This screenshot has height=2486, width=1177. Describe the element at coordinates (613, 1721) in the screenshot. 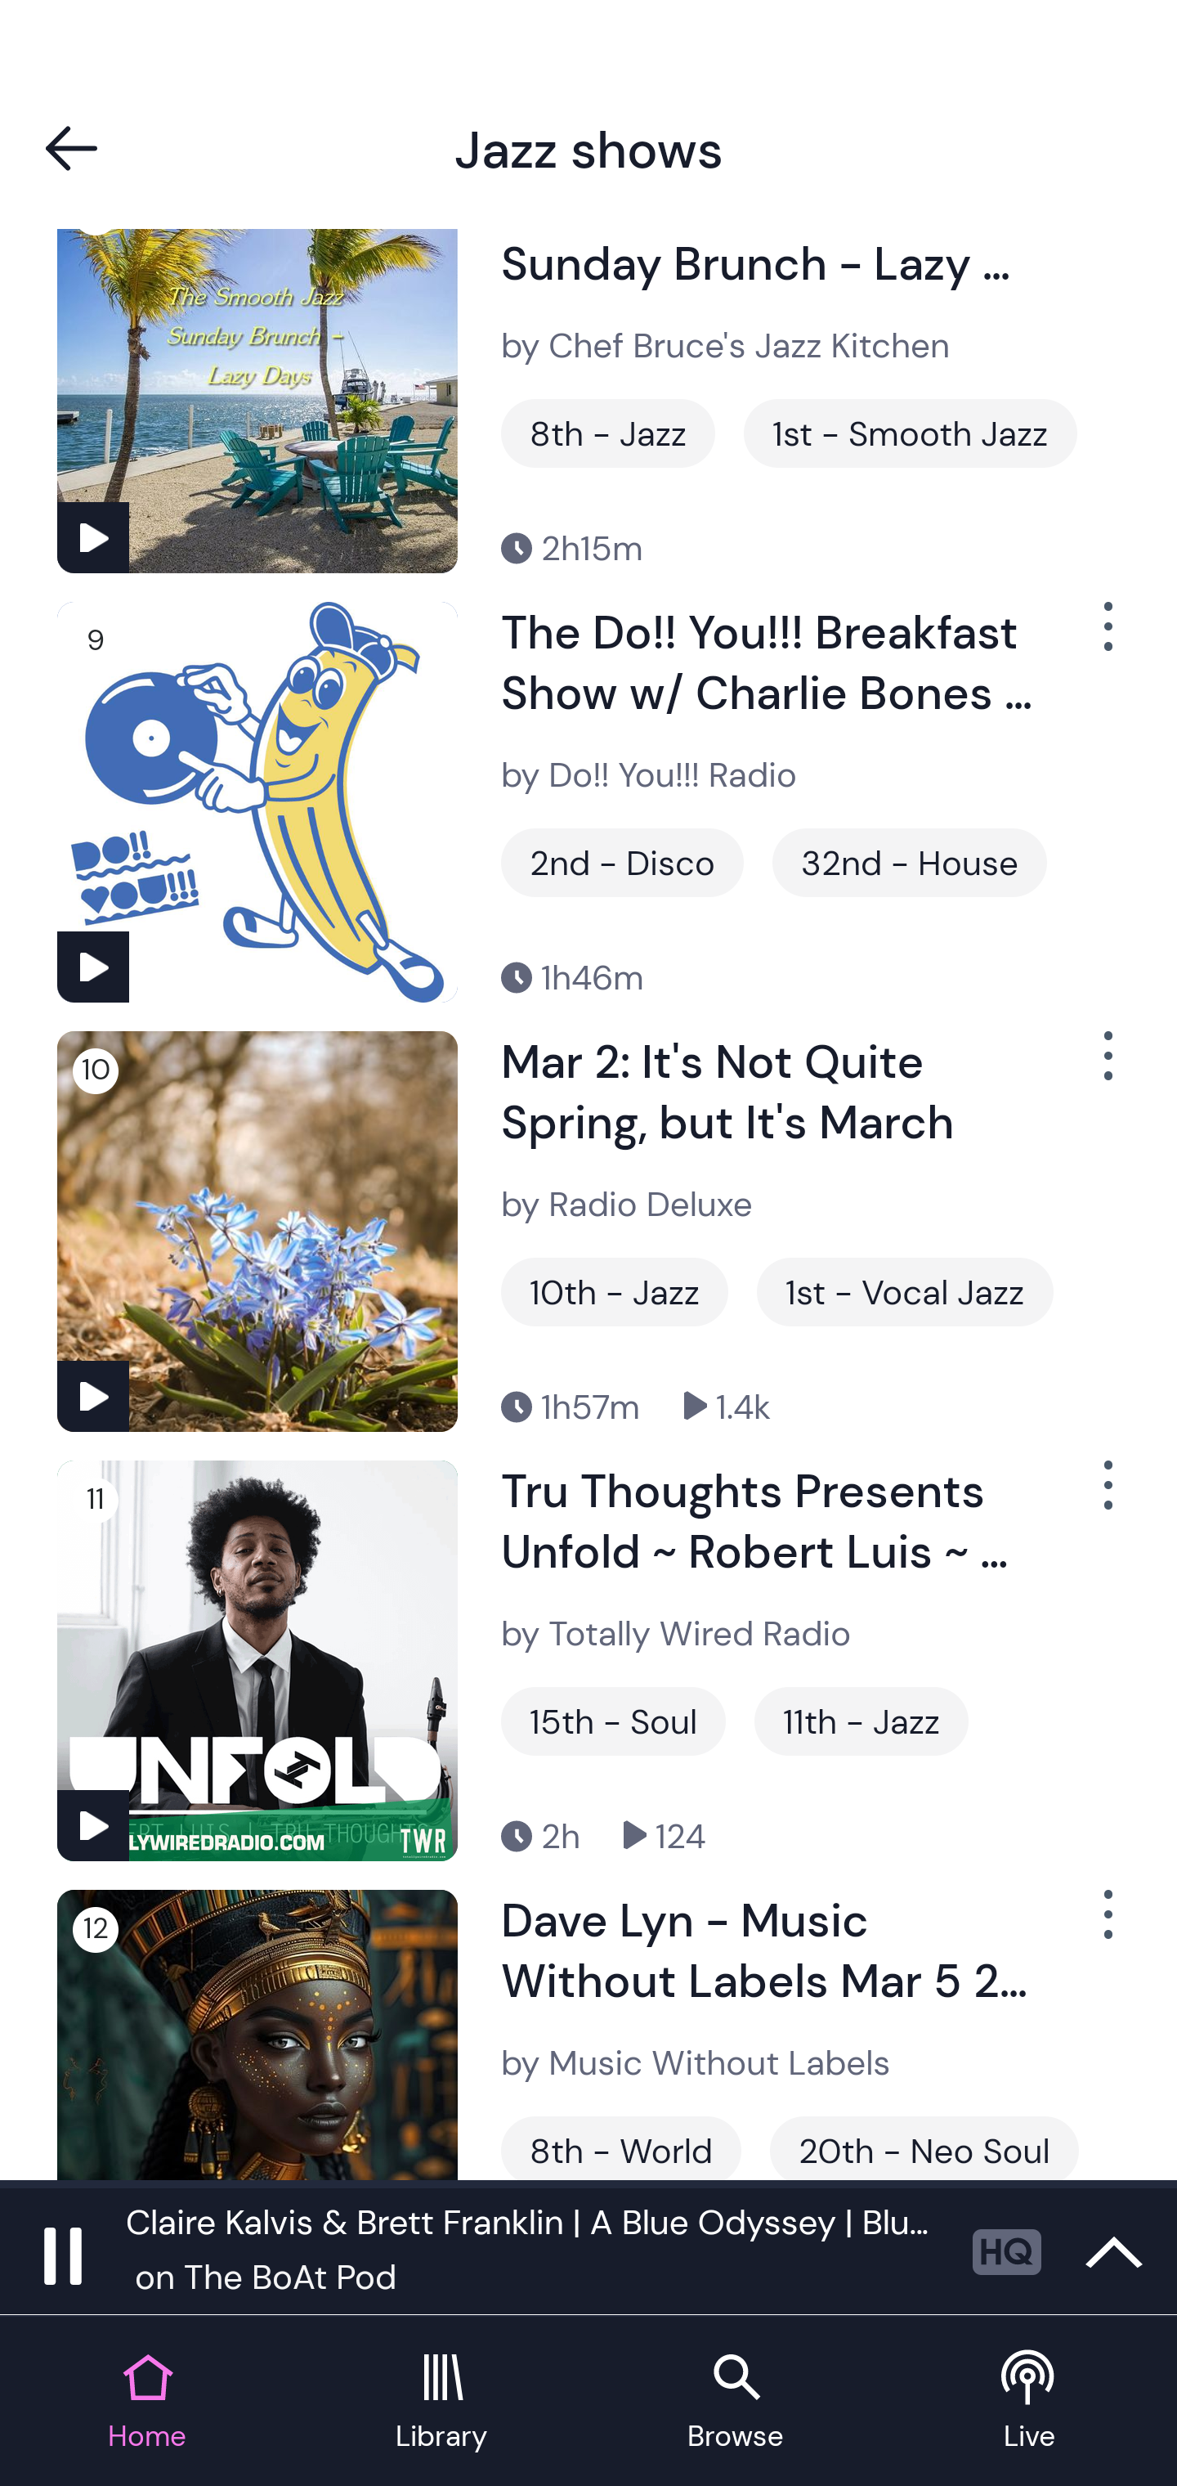

I see `15th - Soul` at that location.